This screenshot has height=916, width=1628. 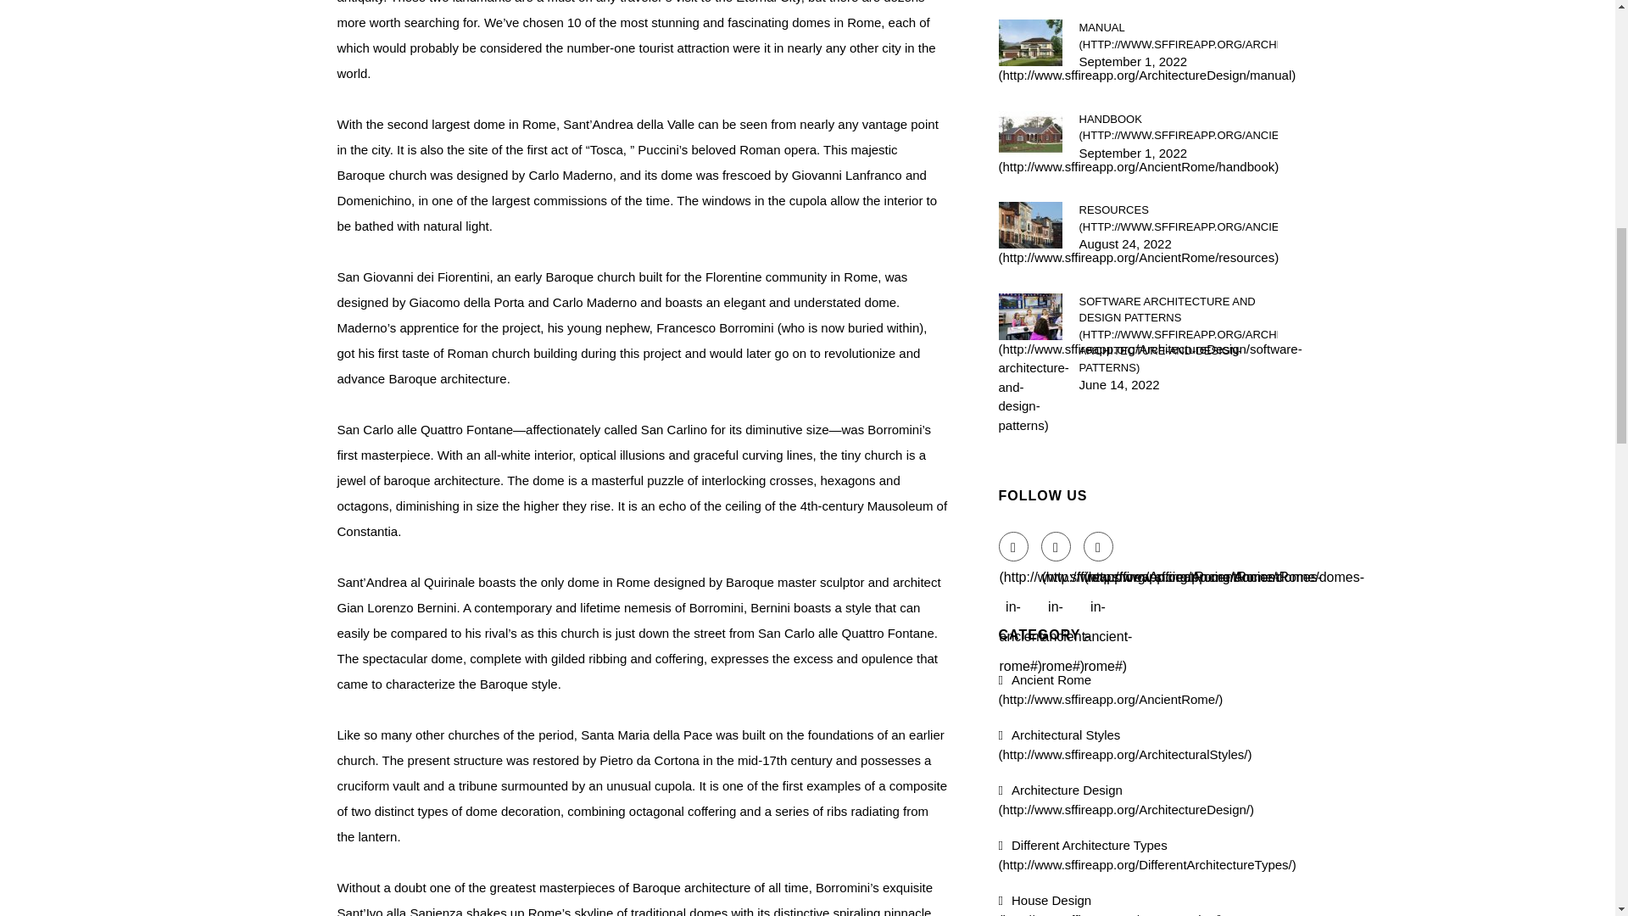 What do you see at coordinates (1178, 126) in the screenshot?
I see `HANDBOOK` at bounding box center [1178, 126].